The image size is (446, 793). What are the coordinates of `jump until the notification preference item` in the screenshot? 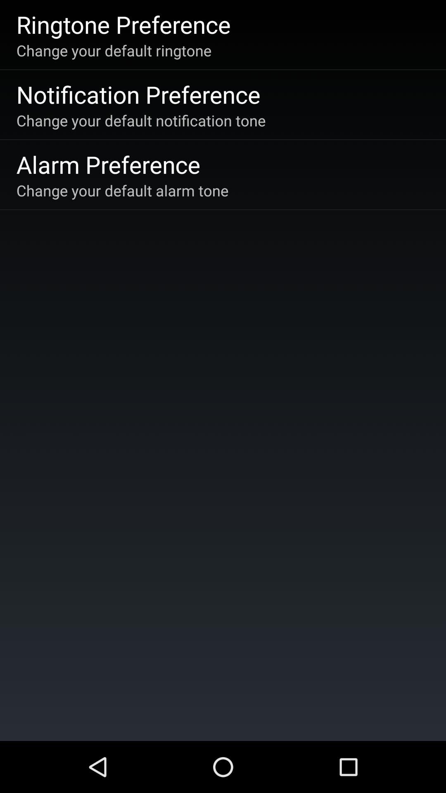 It's located at (138, 94).